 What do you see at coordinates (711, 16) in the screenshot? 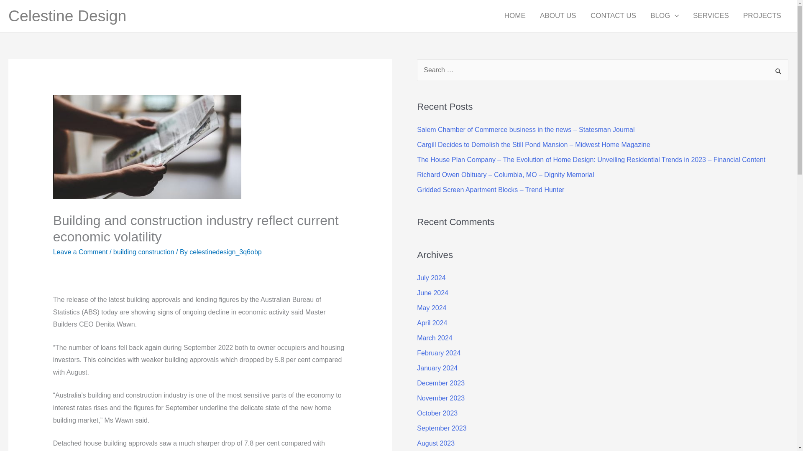
I see `SERVICES` at bounding box center [711, 16].